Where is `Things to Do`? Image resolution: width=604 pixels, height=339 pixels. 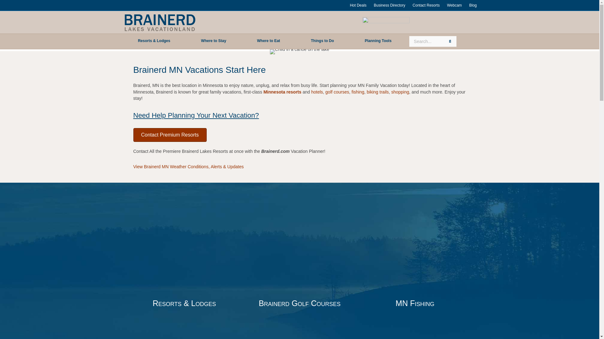
Things to Do is located at coordinates (322, 41).